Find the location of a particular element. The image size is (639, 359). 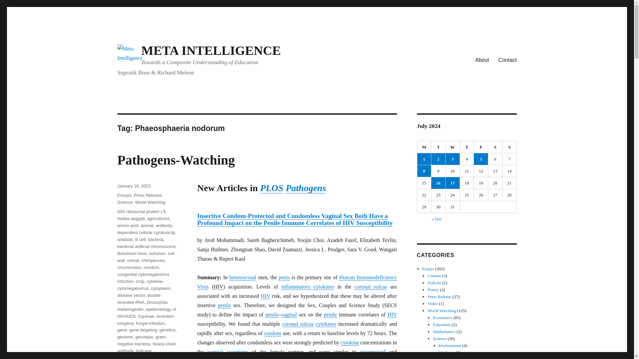

Contact is located at coordinates (507, 60).